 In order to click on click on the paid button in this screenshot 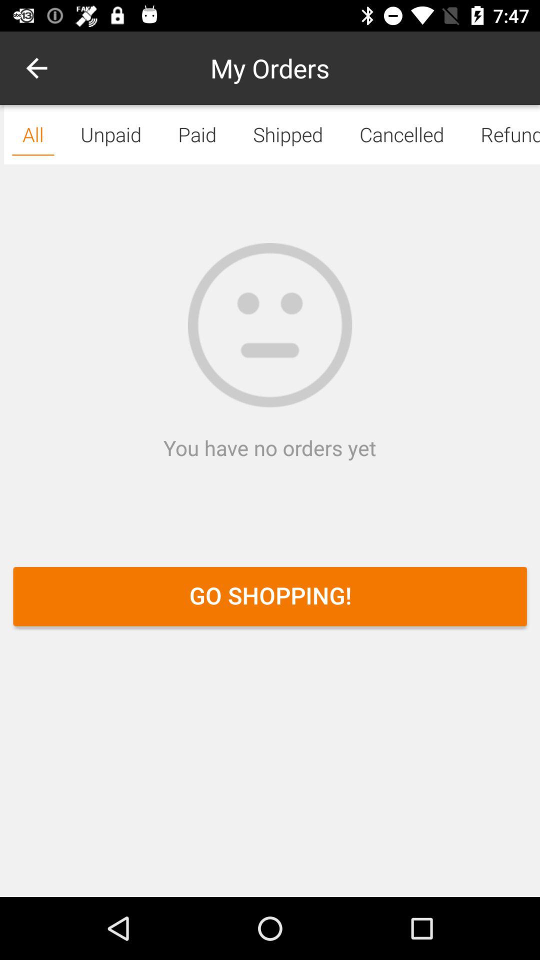, I will do `click(197, 134)`.